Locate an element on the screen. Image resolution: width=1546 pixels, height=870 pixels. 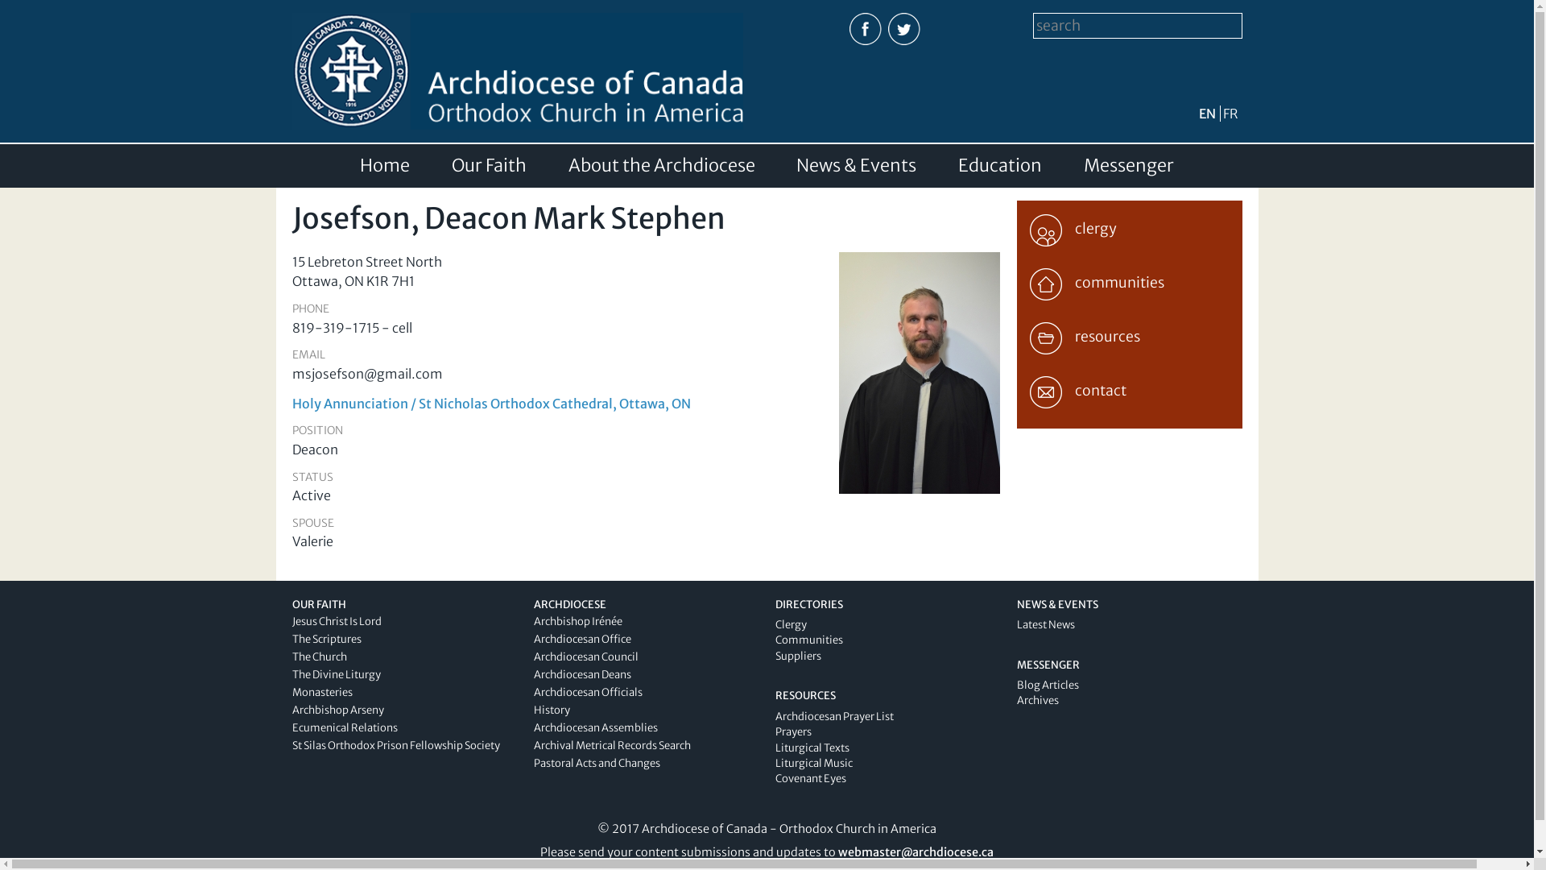
resources is located at coordinates (1129, 335).